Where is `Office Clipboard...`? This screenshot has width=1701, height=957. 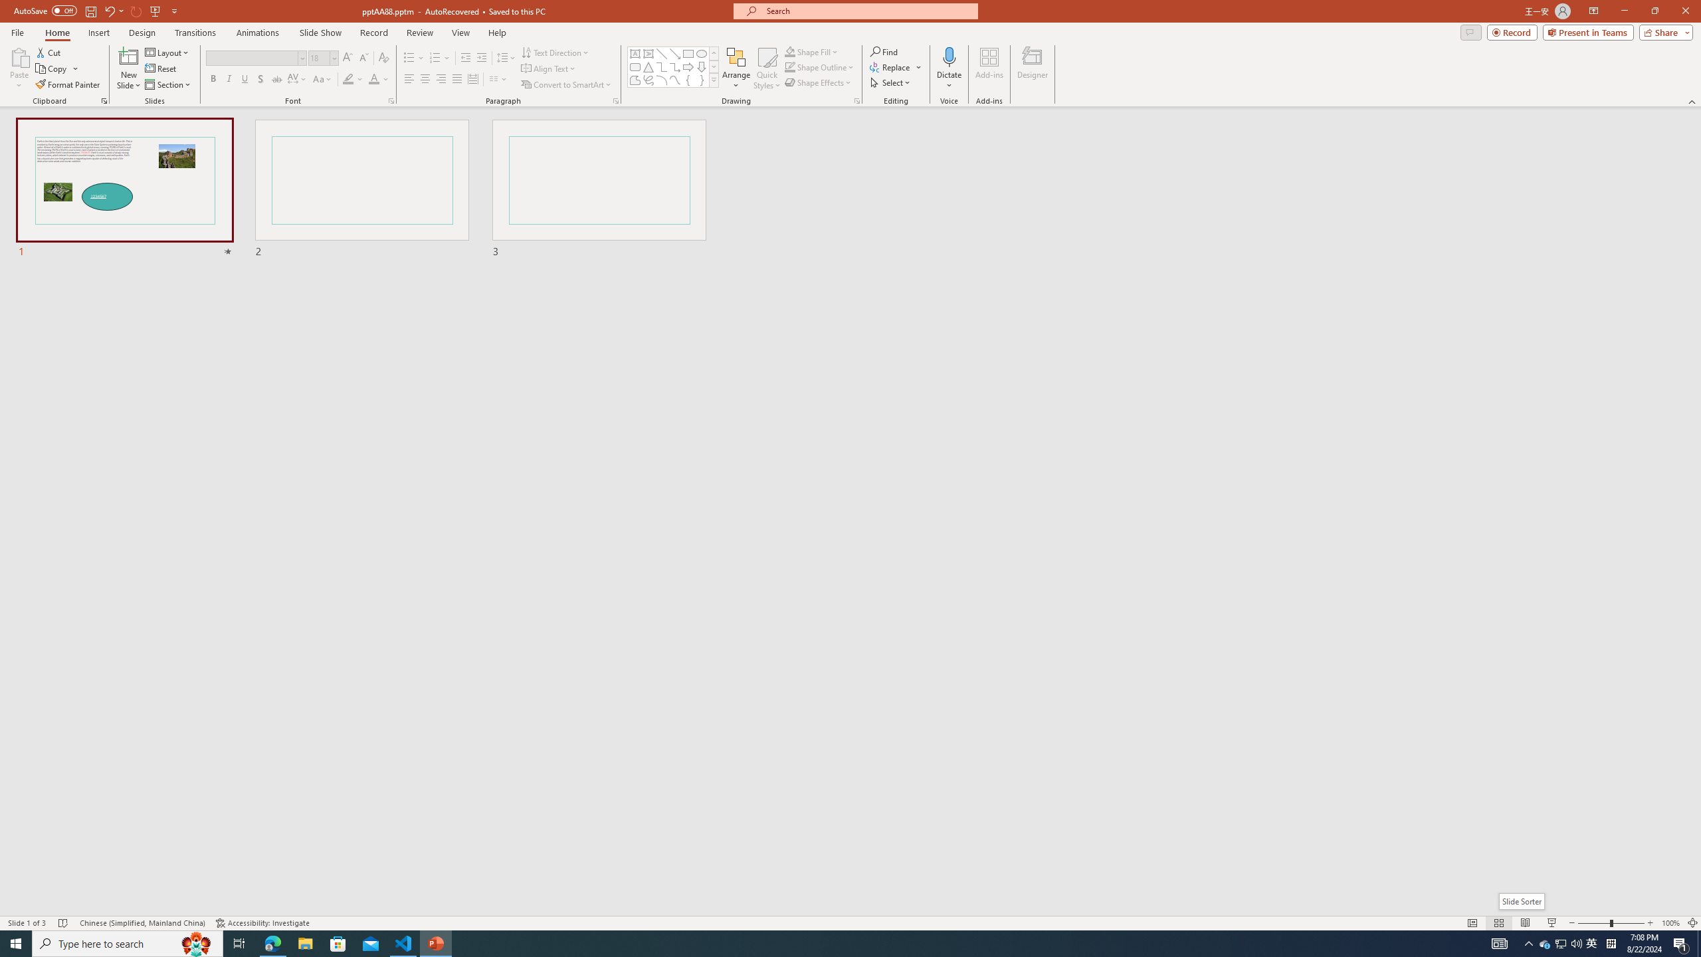 Office Clipboard... is located at coordinates (104, 101).